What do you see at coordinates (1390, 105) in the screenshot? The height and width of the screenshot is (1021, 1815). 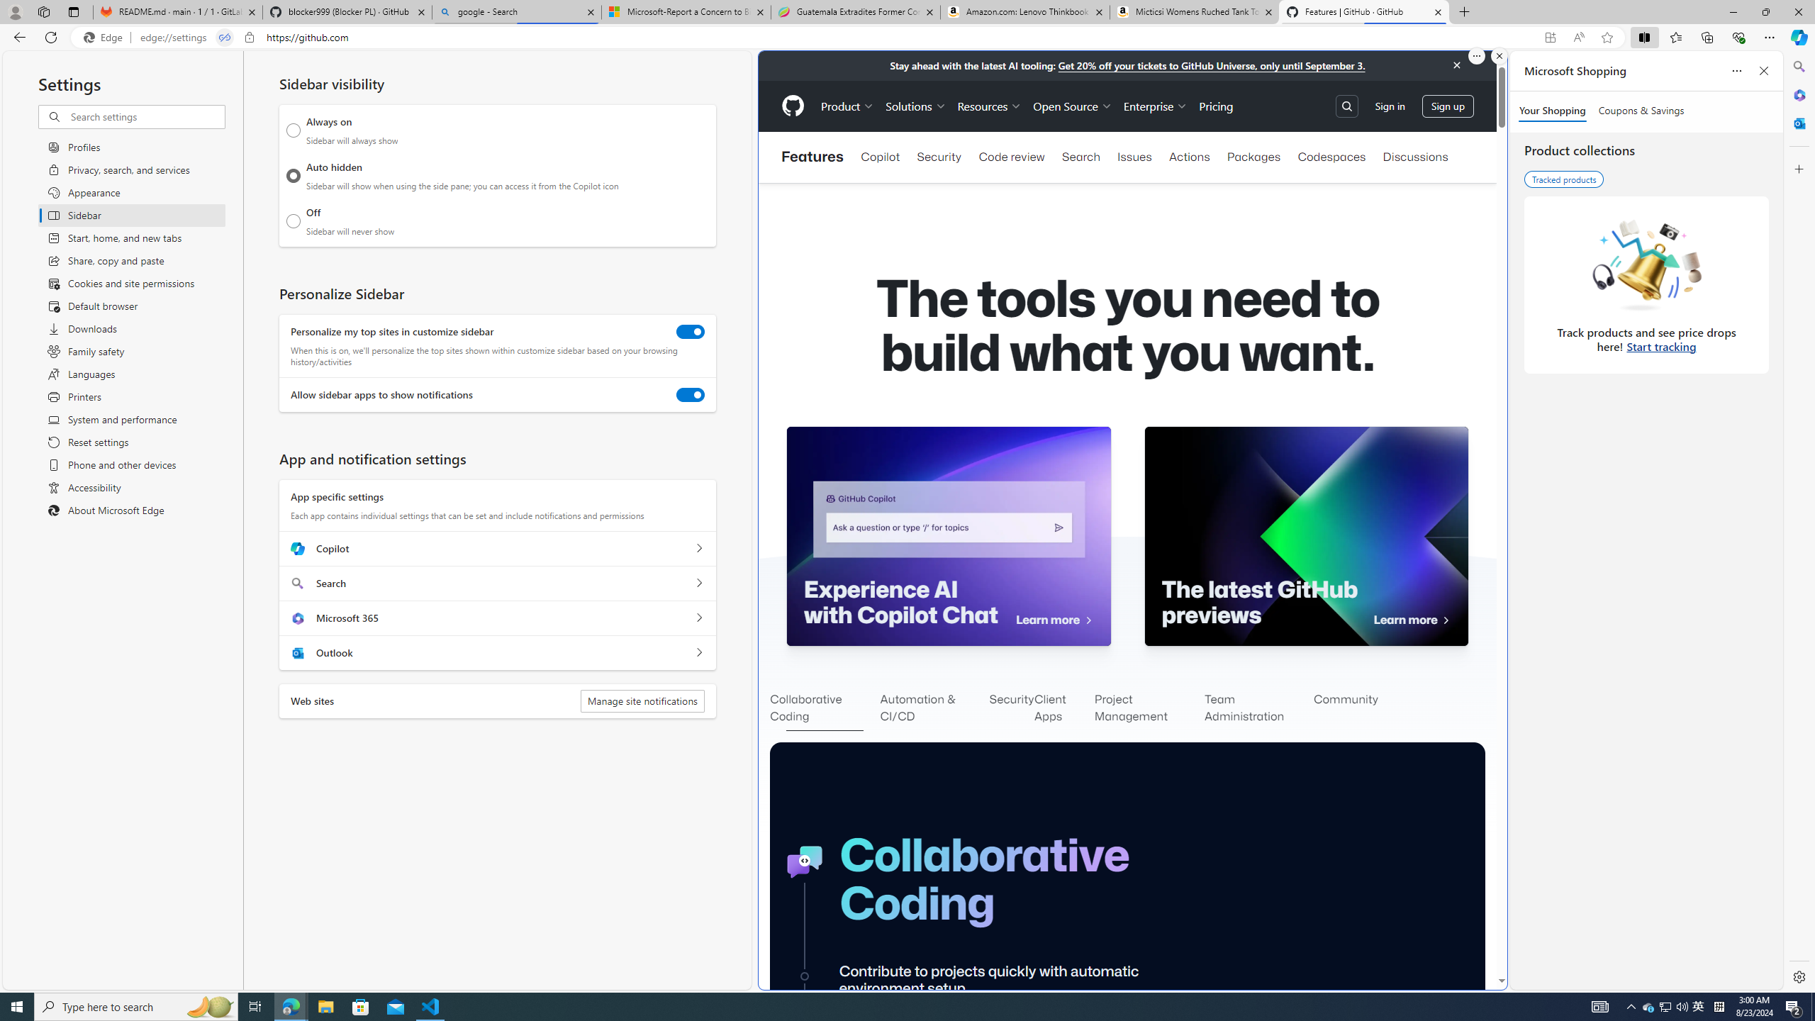 I see `Sign in` at bounding box center [1390, 105].